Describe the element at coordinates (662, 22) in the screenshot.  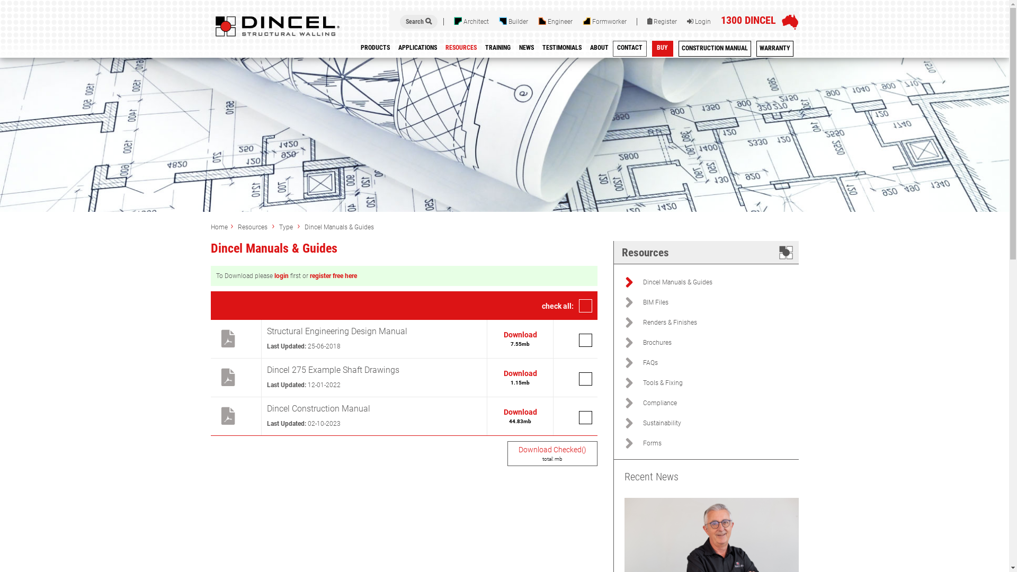
I see `Register` at that location.